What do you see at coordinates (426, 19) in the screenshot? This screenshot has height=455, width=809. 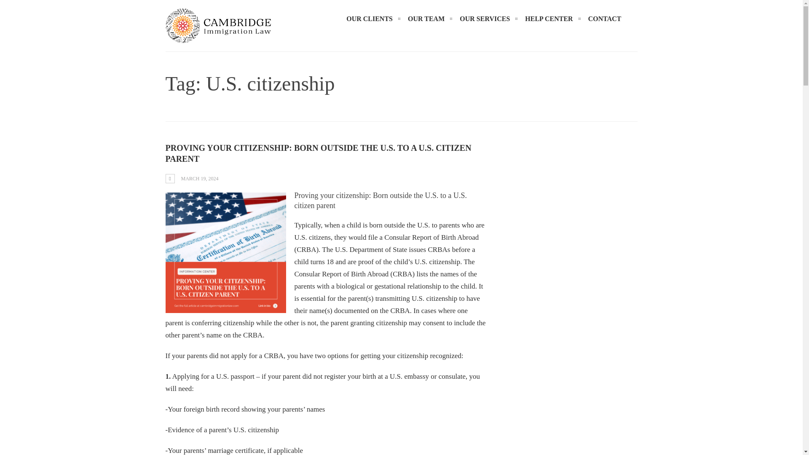 I see `OUR TEAM` at bounding box center [426, 19].